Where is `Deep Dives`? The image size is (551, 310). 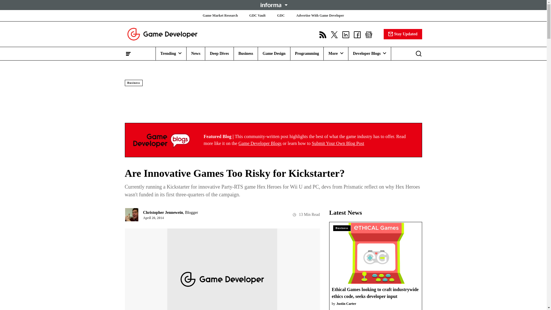 Deep Dives is located at coordinates (219, 53).